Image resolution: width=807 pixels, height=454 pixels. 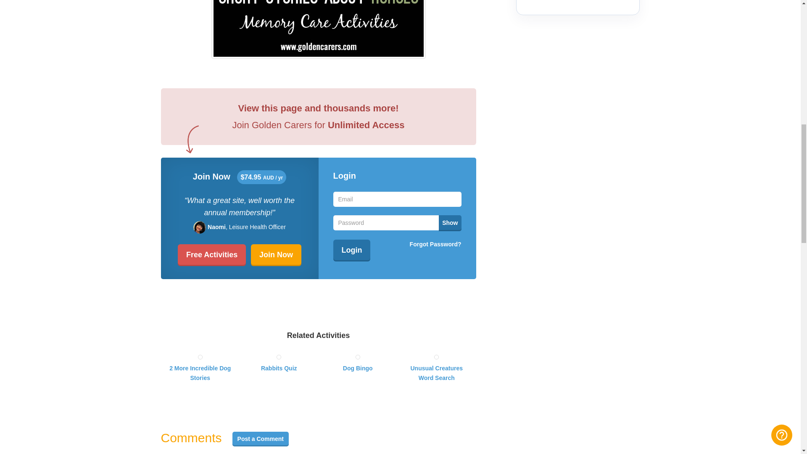 What do you see at coordinates (279, 363) in the screenshot?
I see `Rabbits Quiz` at bounding box center [279, 363].